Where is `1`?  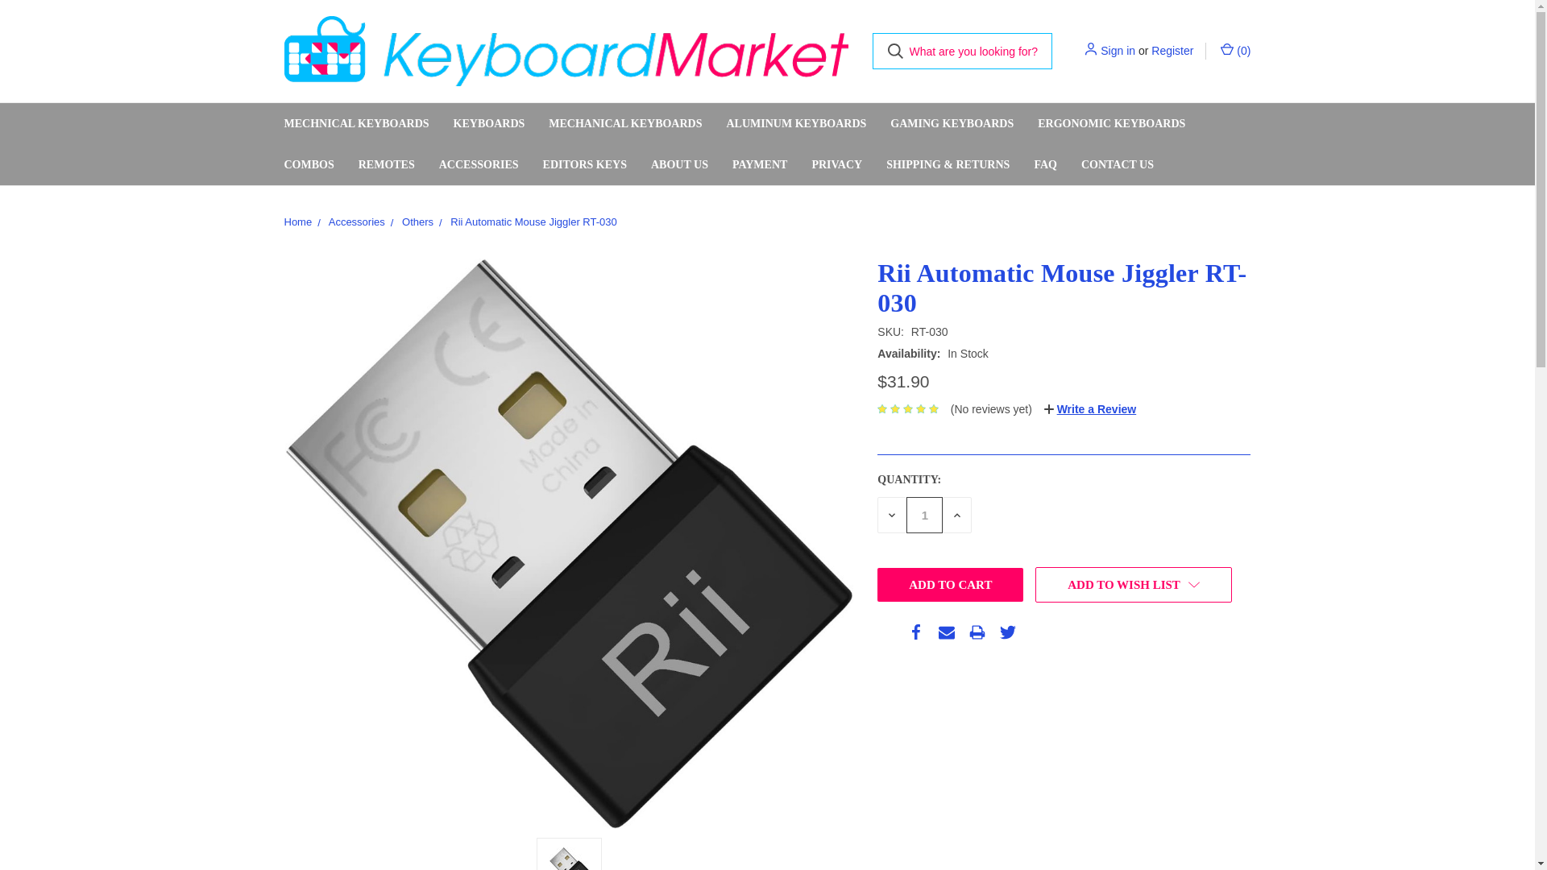
1 is located at coordinates (924, 515).